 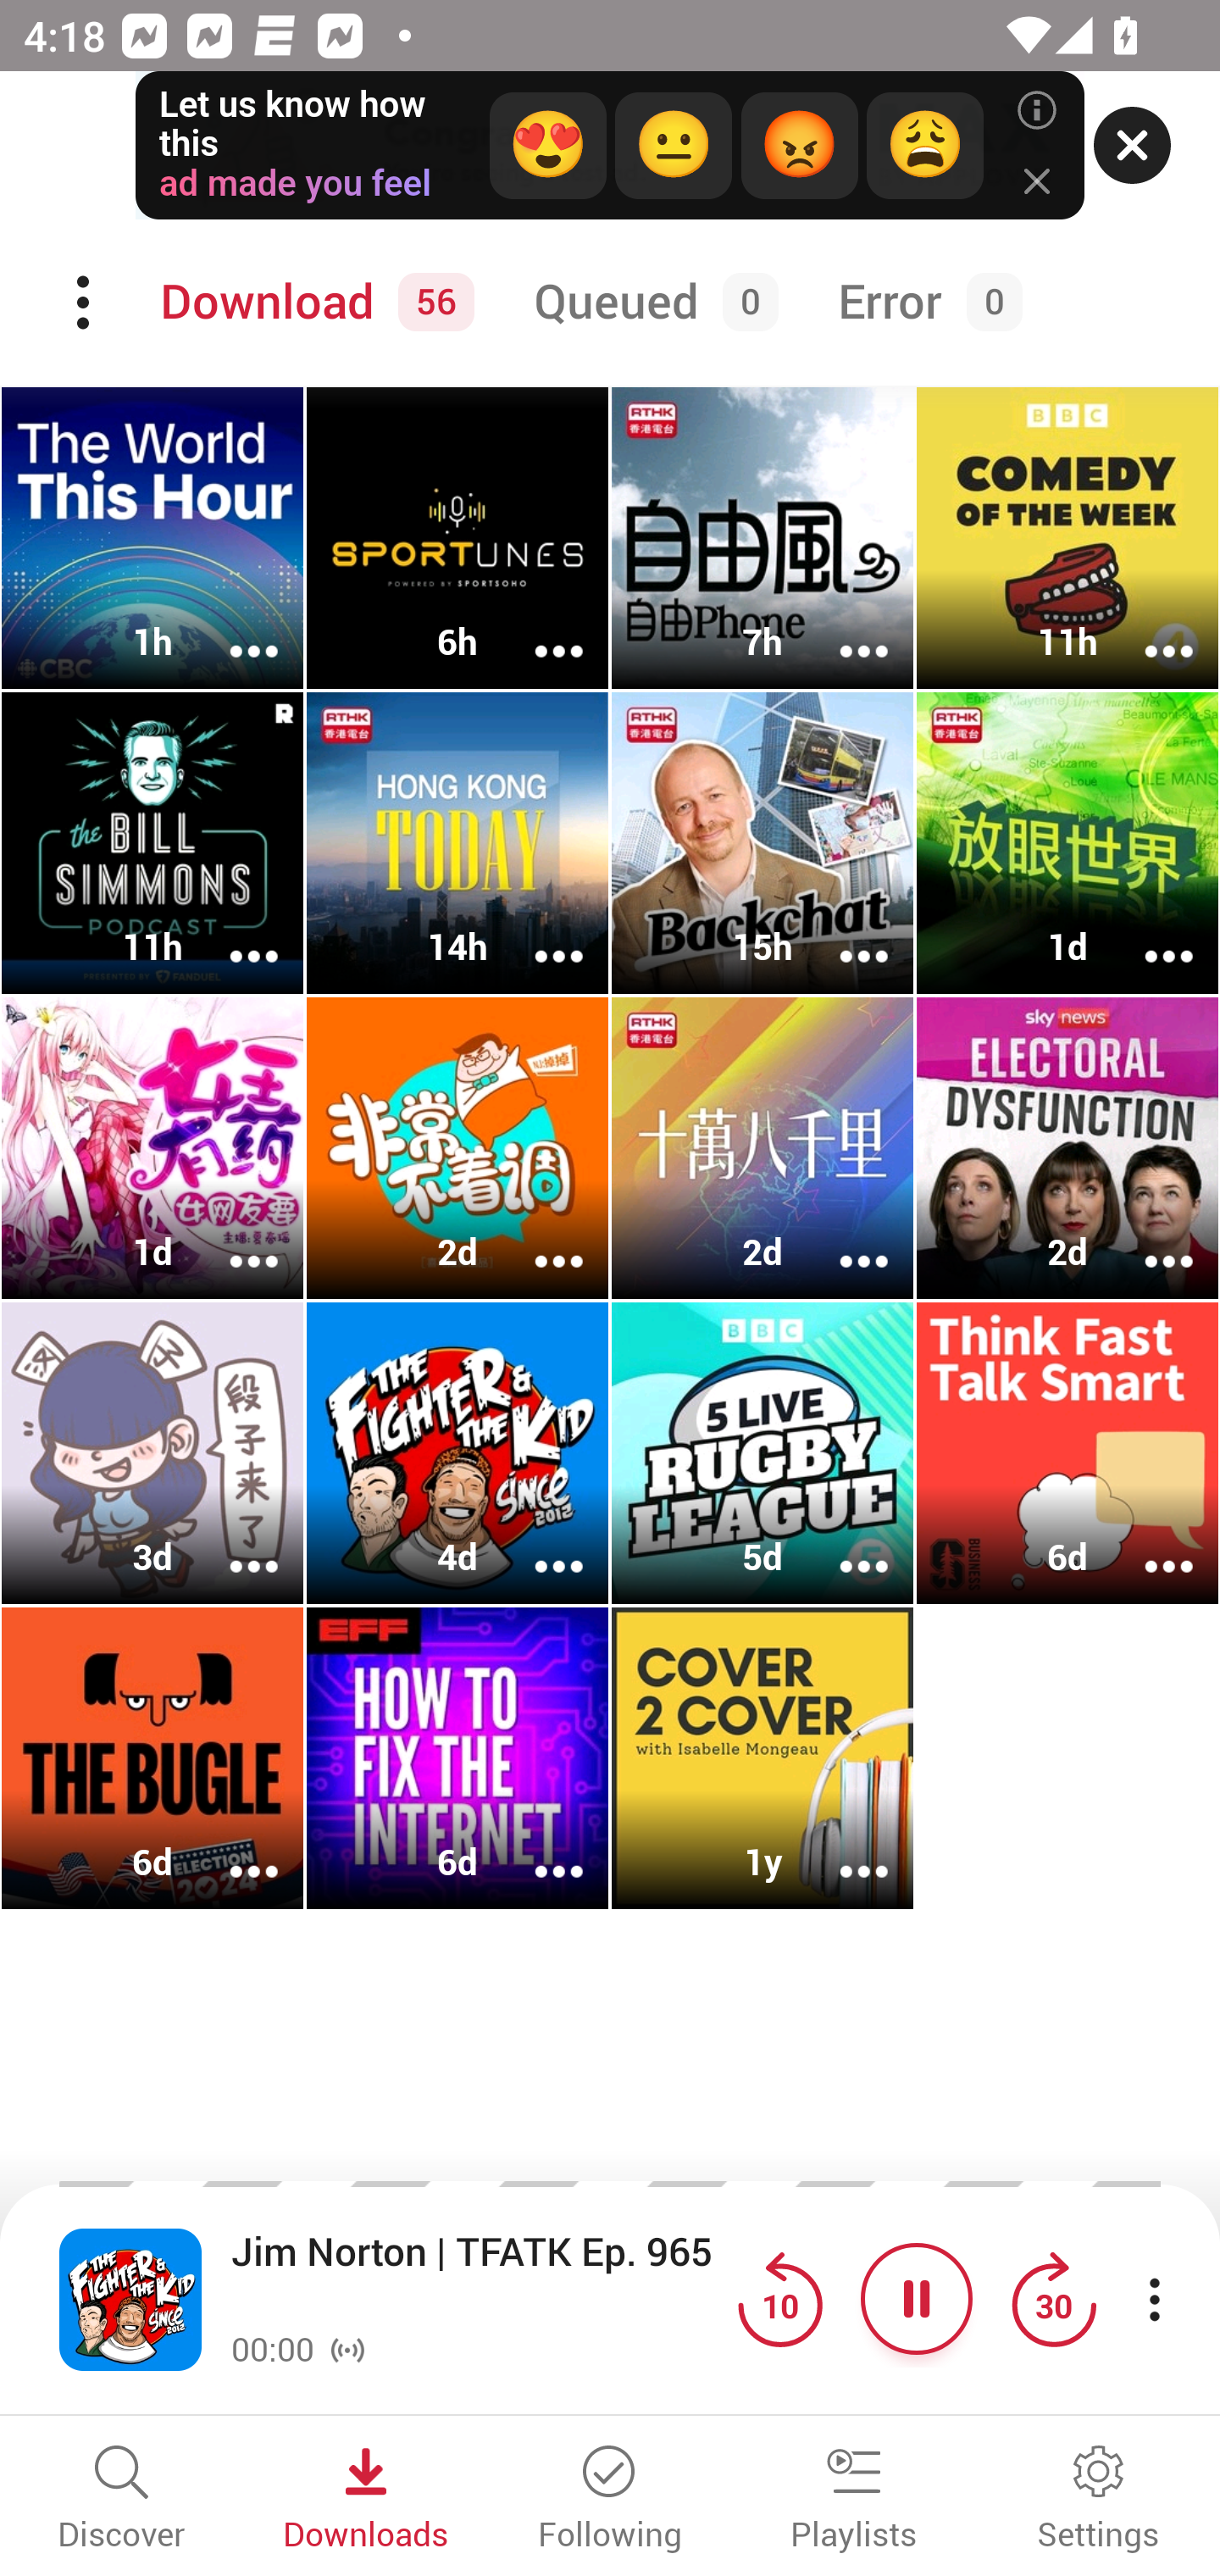 I want to click on More options, so click(x=537, y=628).